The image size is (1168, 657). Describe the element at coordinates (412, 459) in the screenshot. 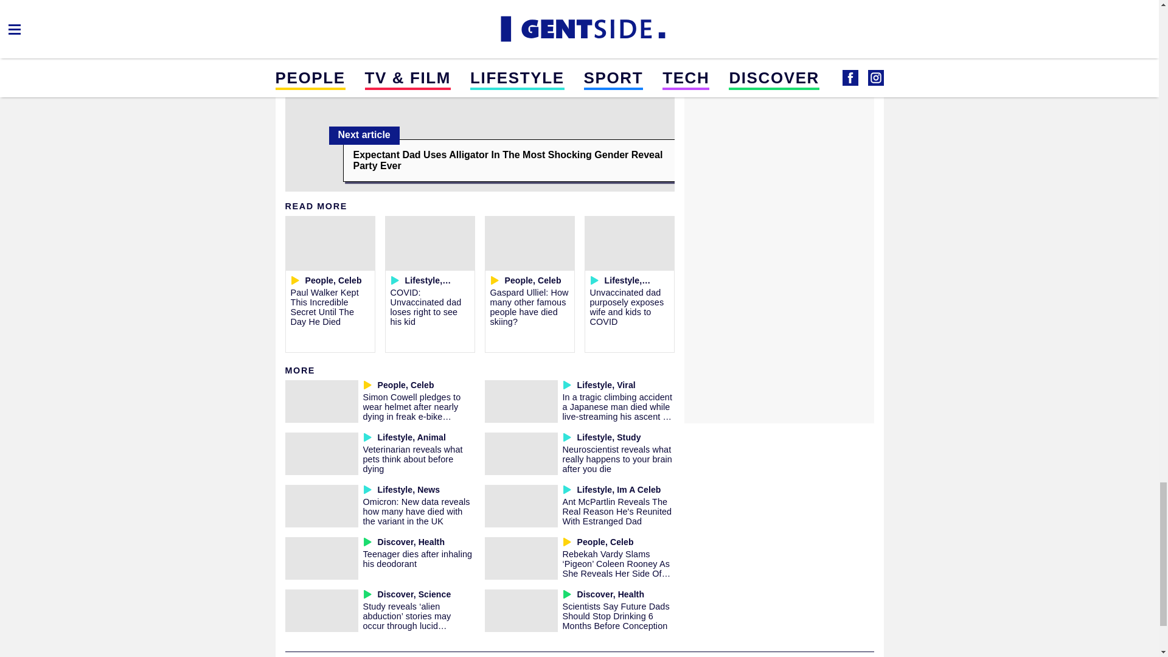

I see `Veterinarian reveals what pets think about before dying` at that location.